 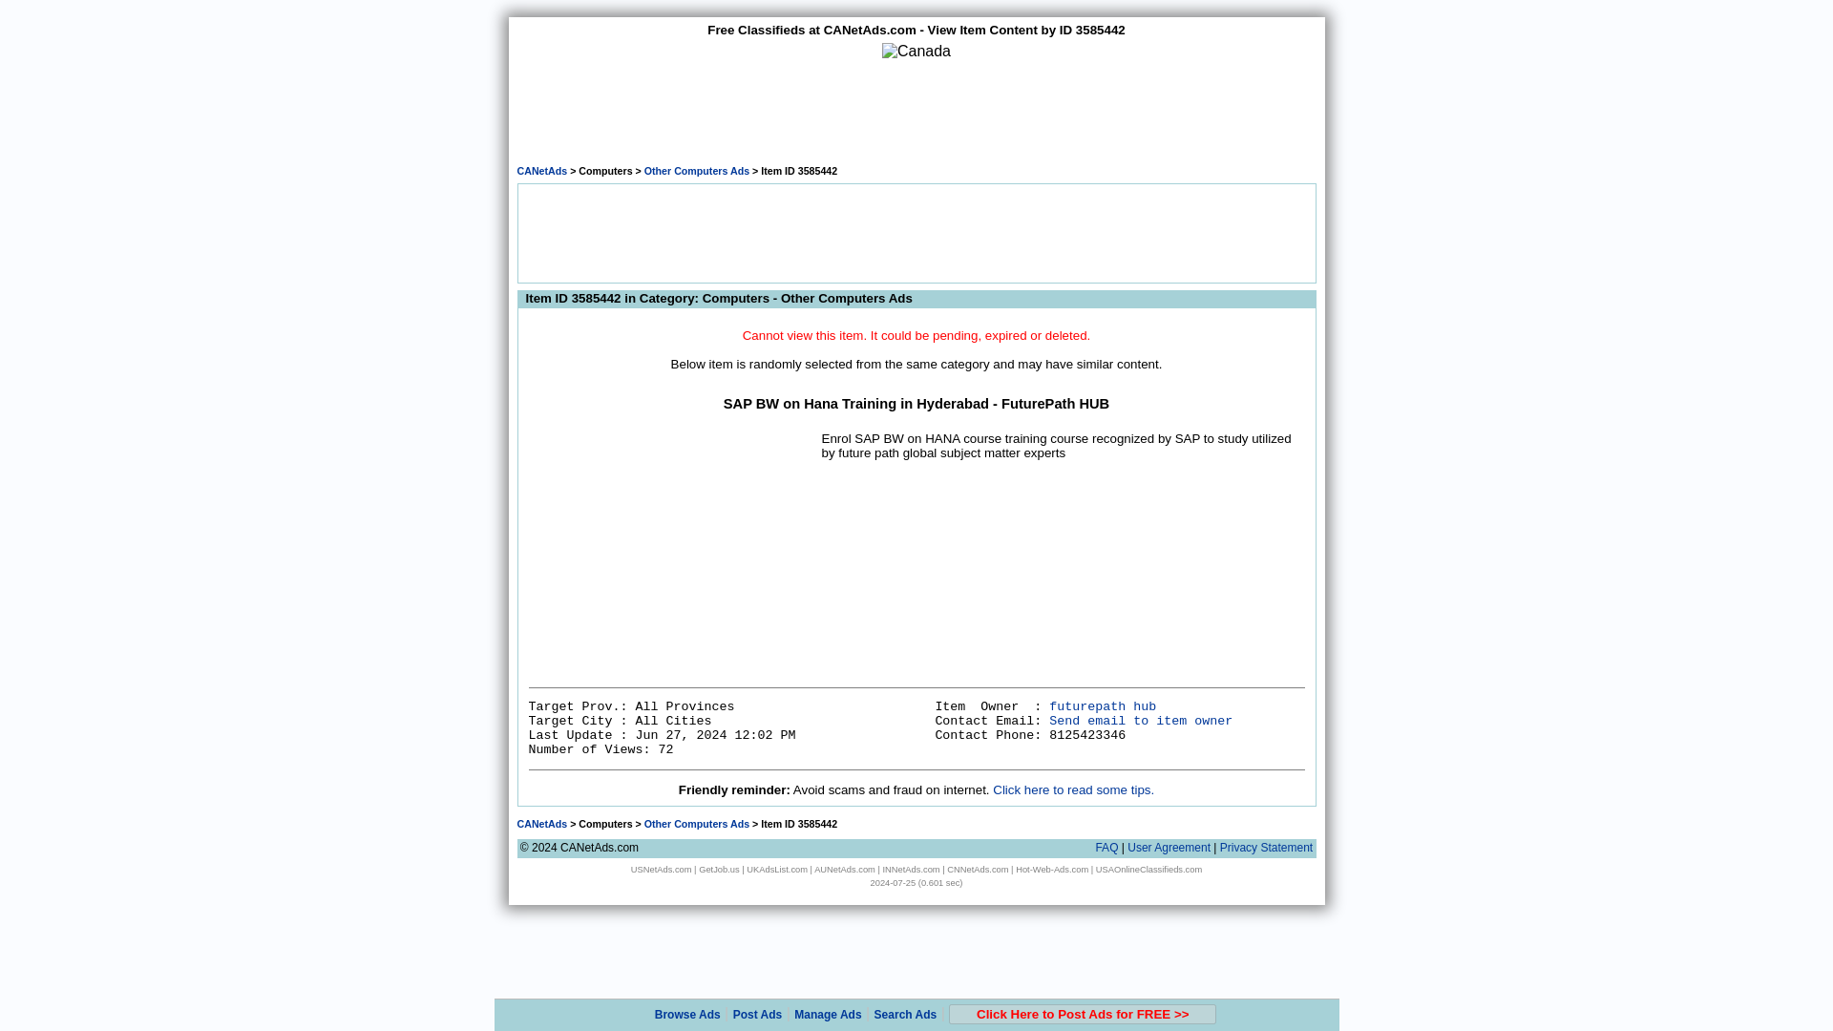 What do you see at coordinates (1140, 721) in the screenshot?
I see `Send email to item owner` at bounding box center [1140, 721].